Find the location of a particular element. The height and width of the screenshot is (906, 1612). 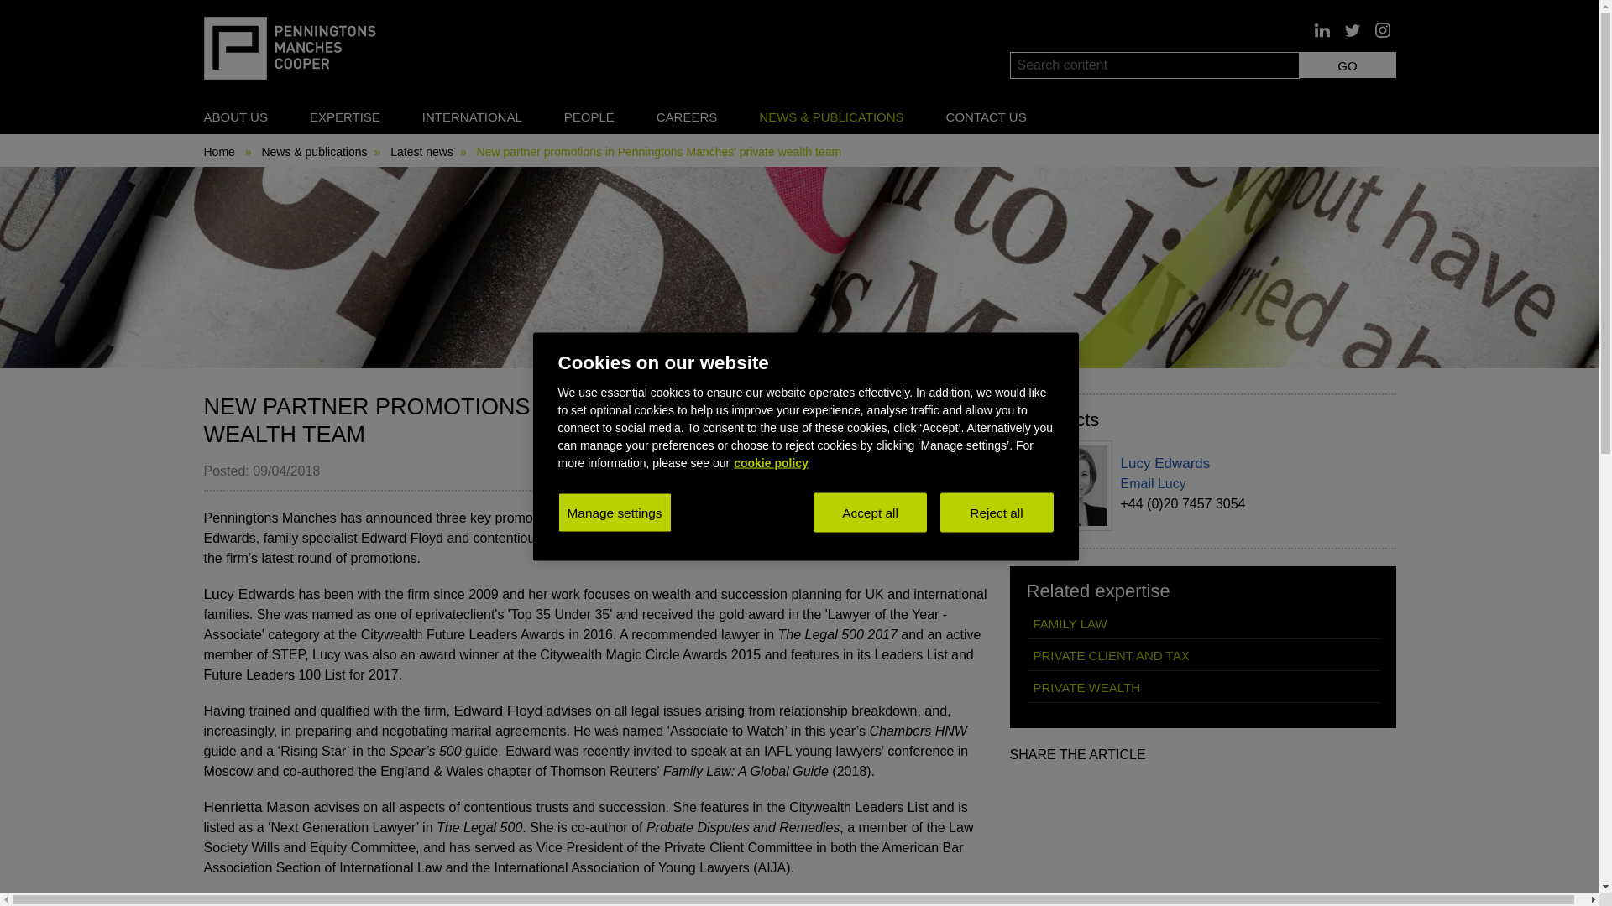

GO is located at coordinates (1347, 64).